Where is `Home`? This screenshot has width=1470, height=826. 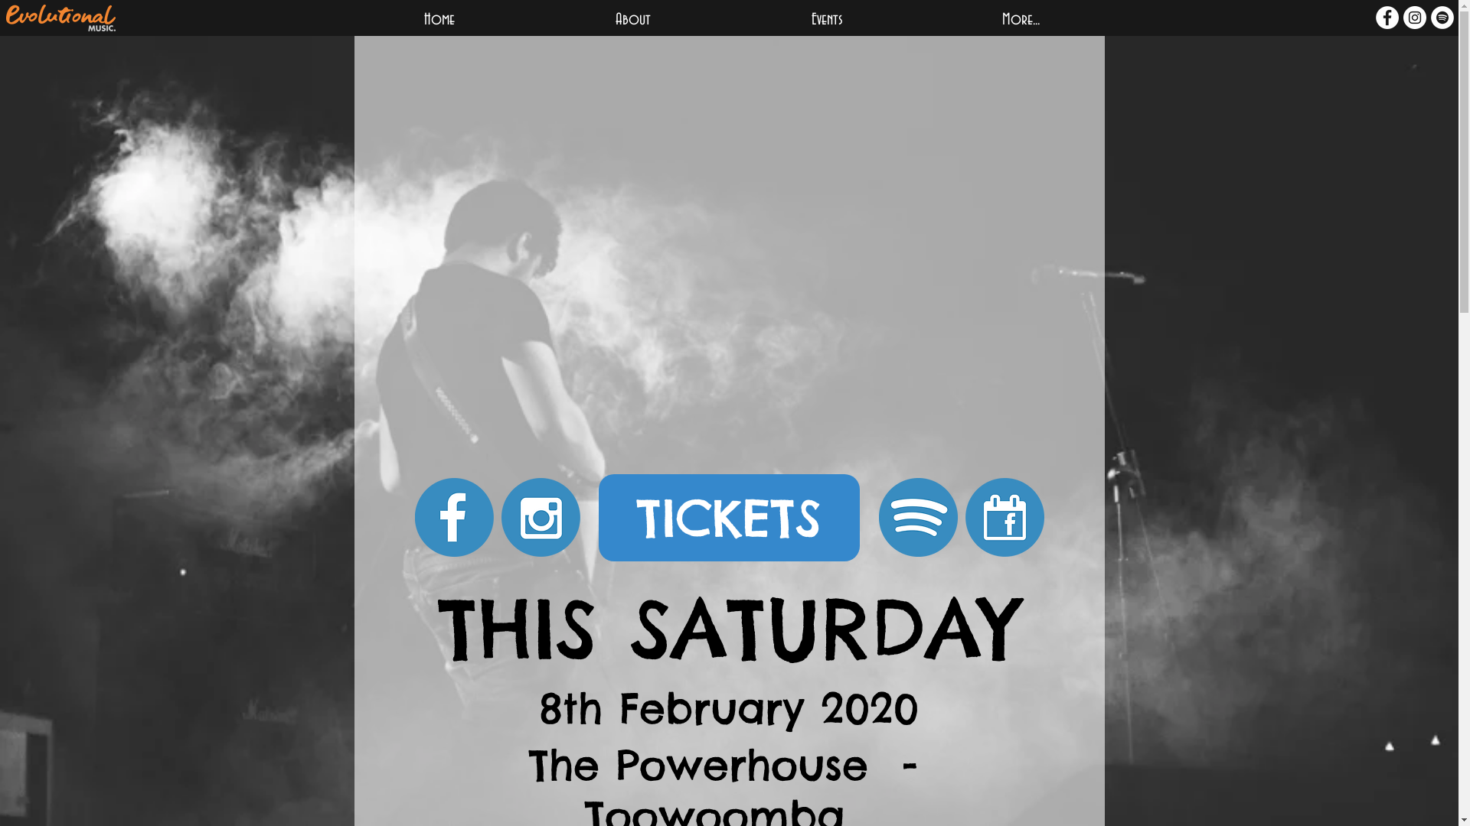 Home is located at coordinates (439, 20).